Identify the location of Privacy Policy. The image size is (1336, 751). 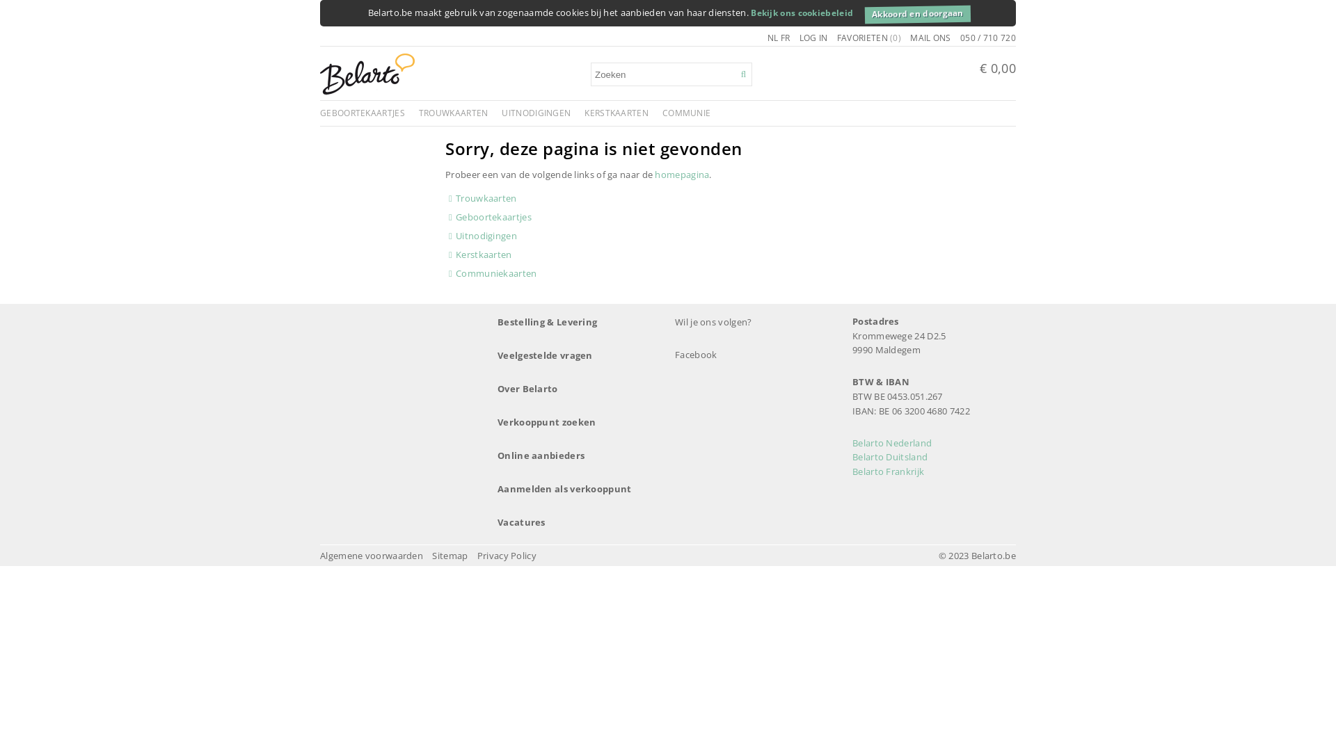
(507, 556).